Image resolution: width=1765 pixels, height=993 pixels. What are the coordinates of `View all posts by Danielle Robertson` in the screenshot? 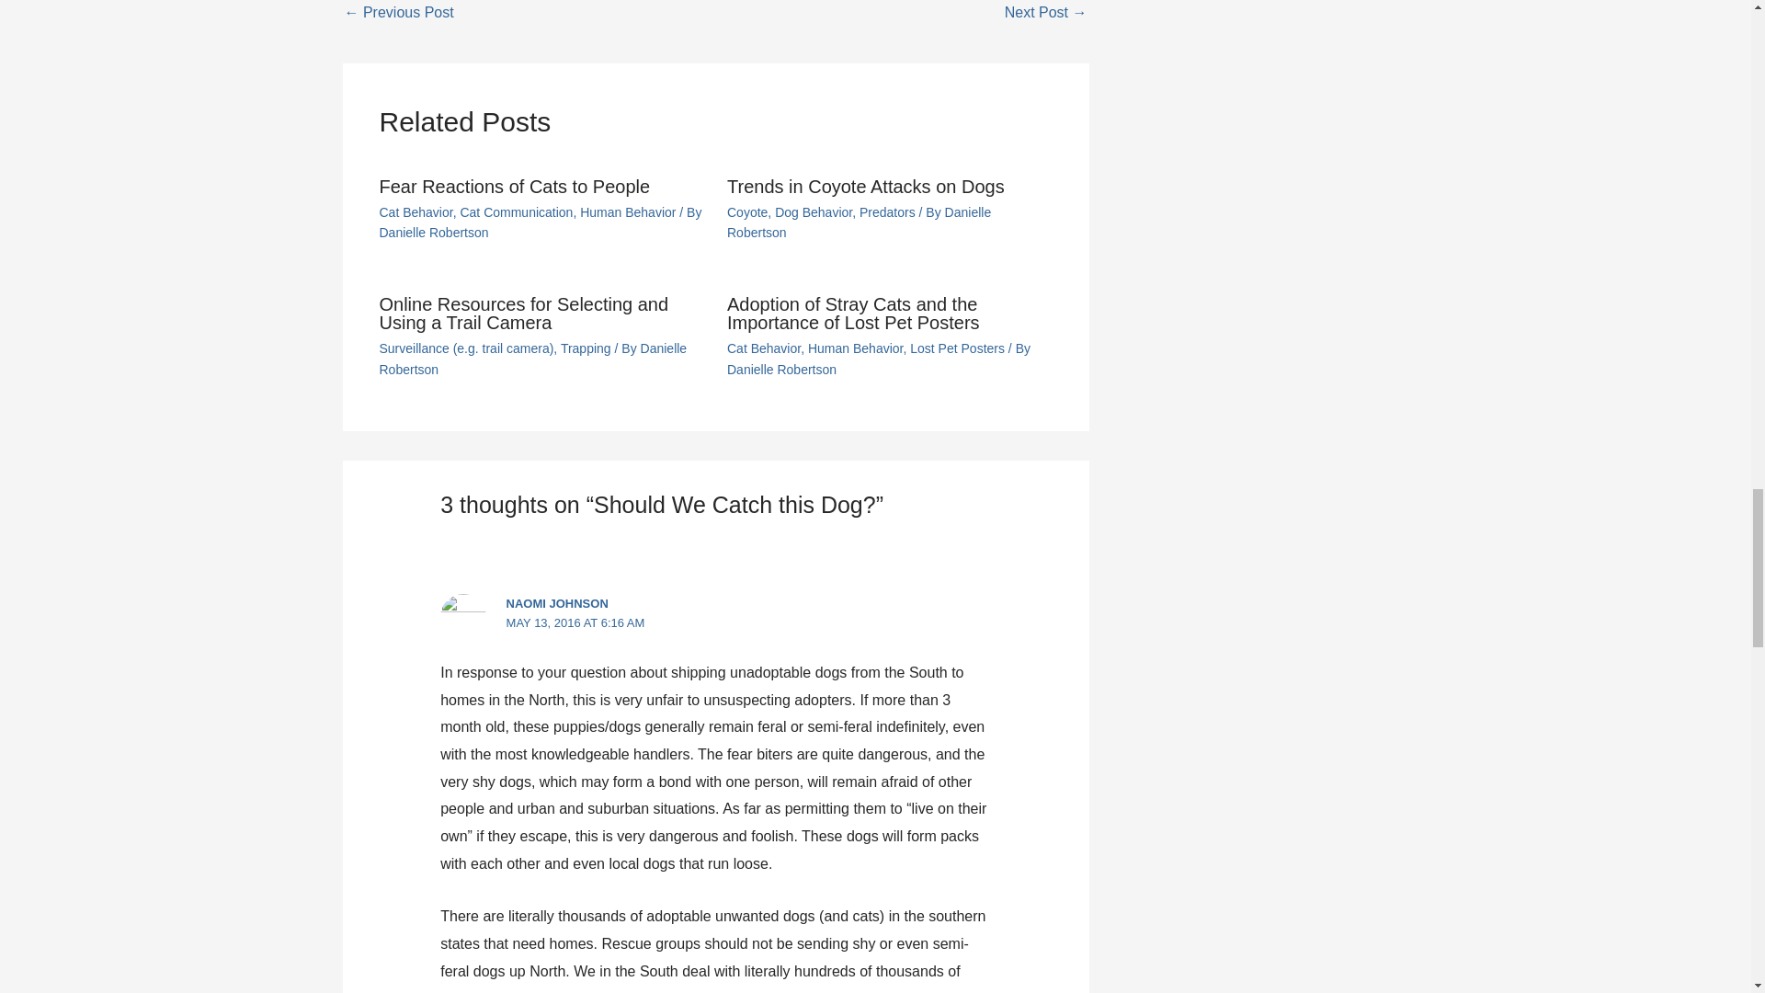 It's located at (532, 359).